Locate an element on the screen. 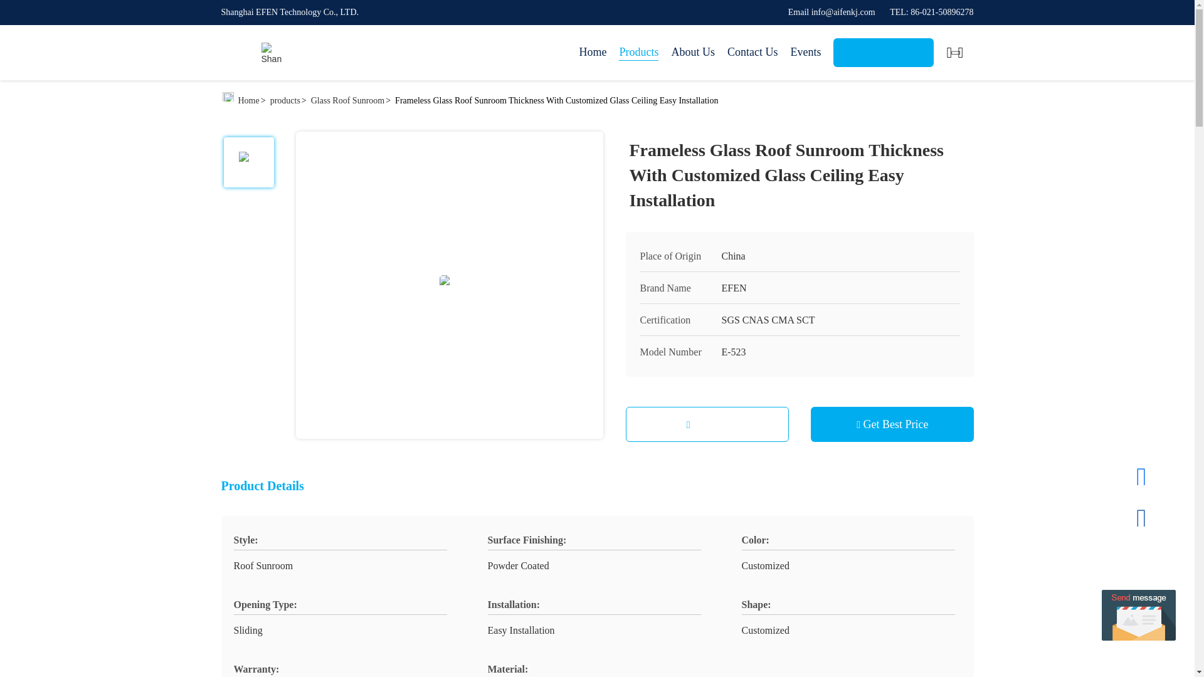 The image size is (1204, 677). Glass Roof Sunroom is located at coordinates (347, 100).